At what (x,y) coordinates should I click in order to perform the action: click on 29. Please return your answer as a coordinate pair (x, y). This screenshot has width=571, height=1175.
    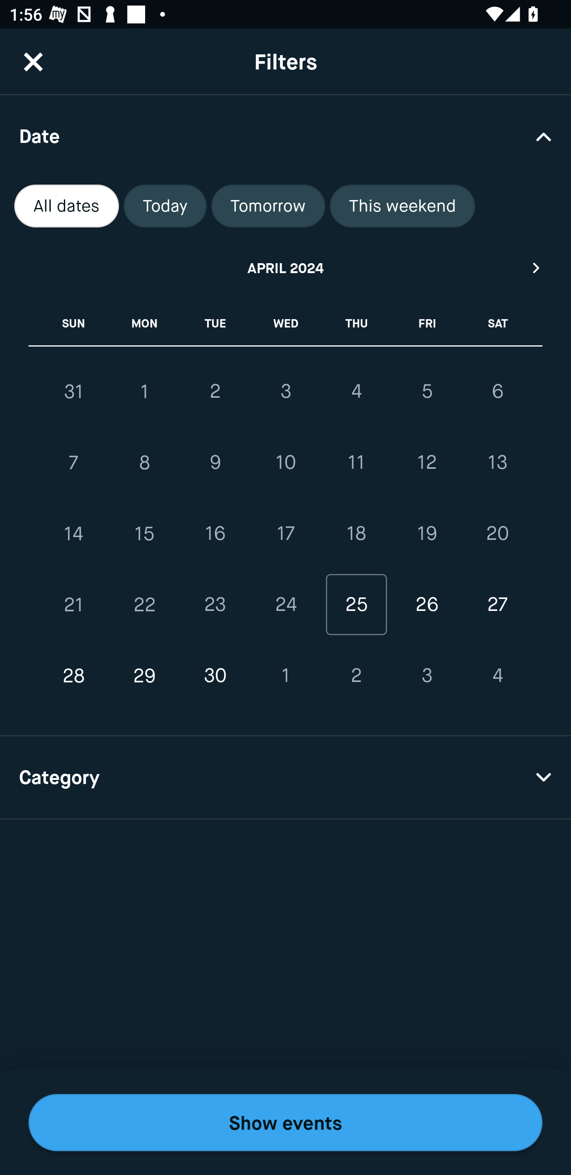
    Looking at the image, I should click on (144, 676).